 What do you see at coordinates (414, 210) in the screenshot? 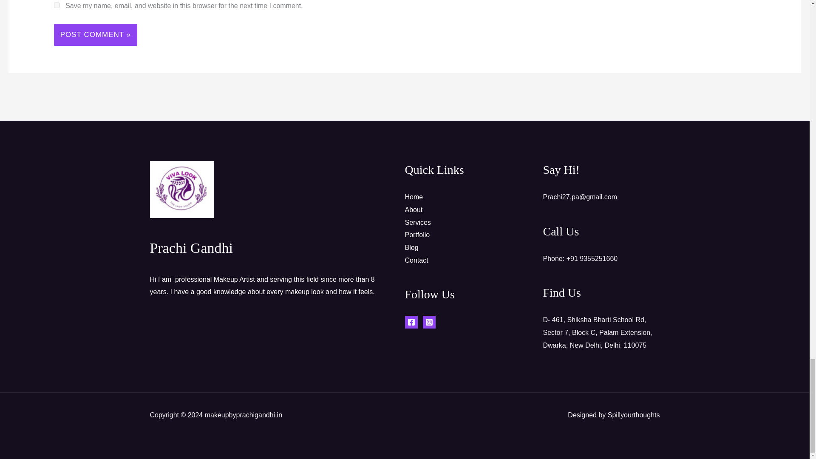
I see `About` at bounding box center [414, 210].